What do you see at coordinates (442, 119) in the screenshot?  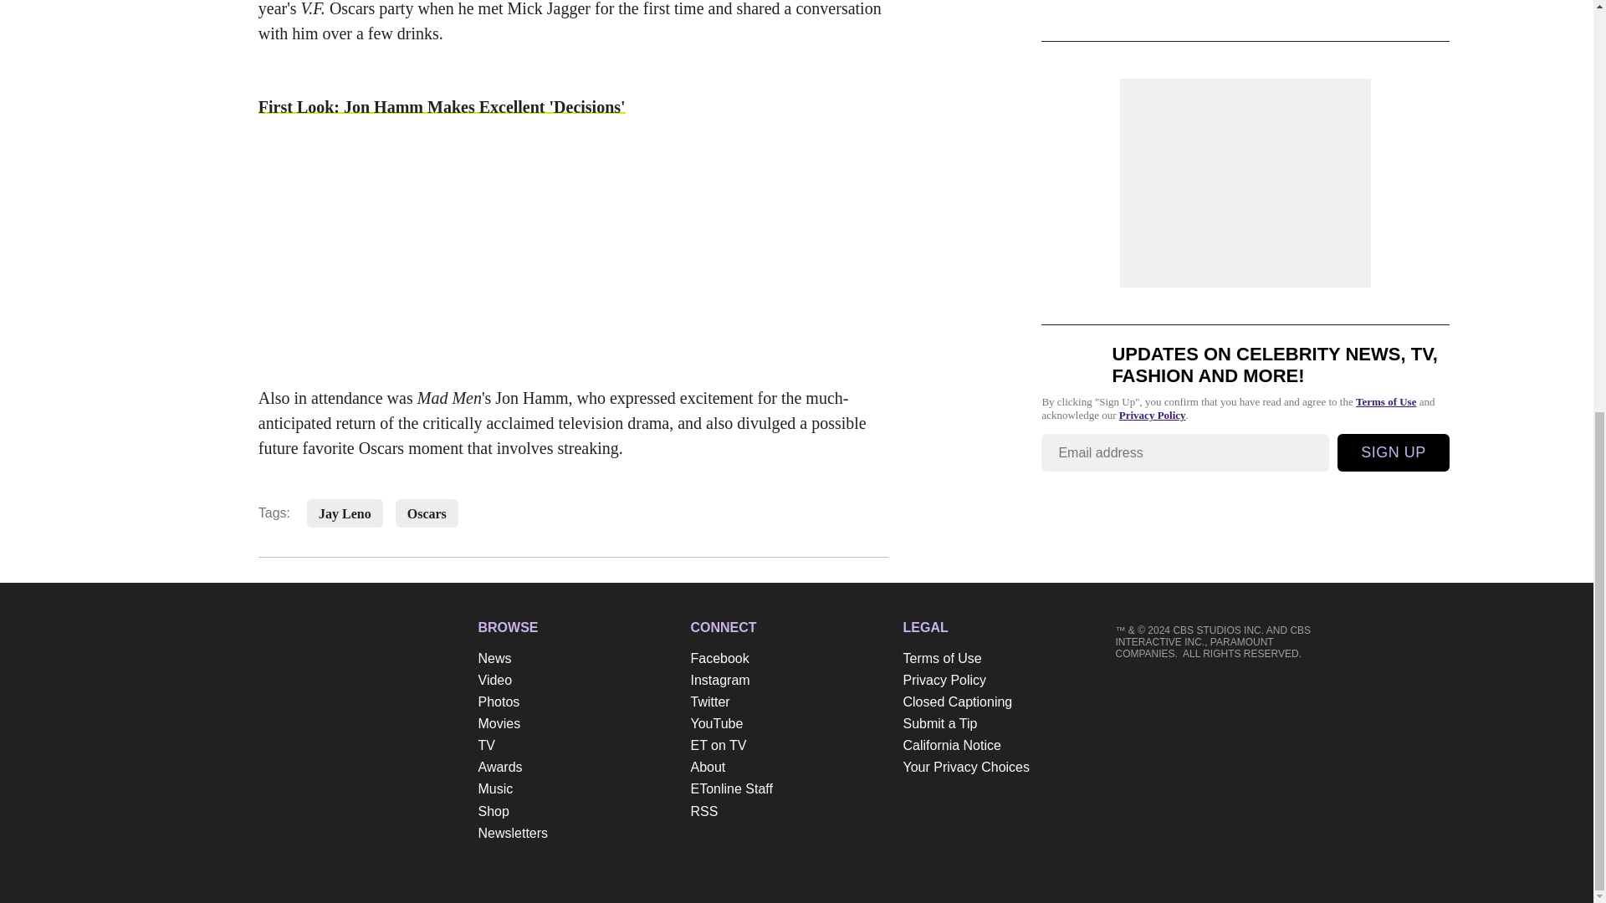 I see `First Look: Jon Hamm Makes Excellent 'Decisions'` at bounding box center [442, 119].